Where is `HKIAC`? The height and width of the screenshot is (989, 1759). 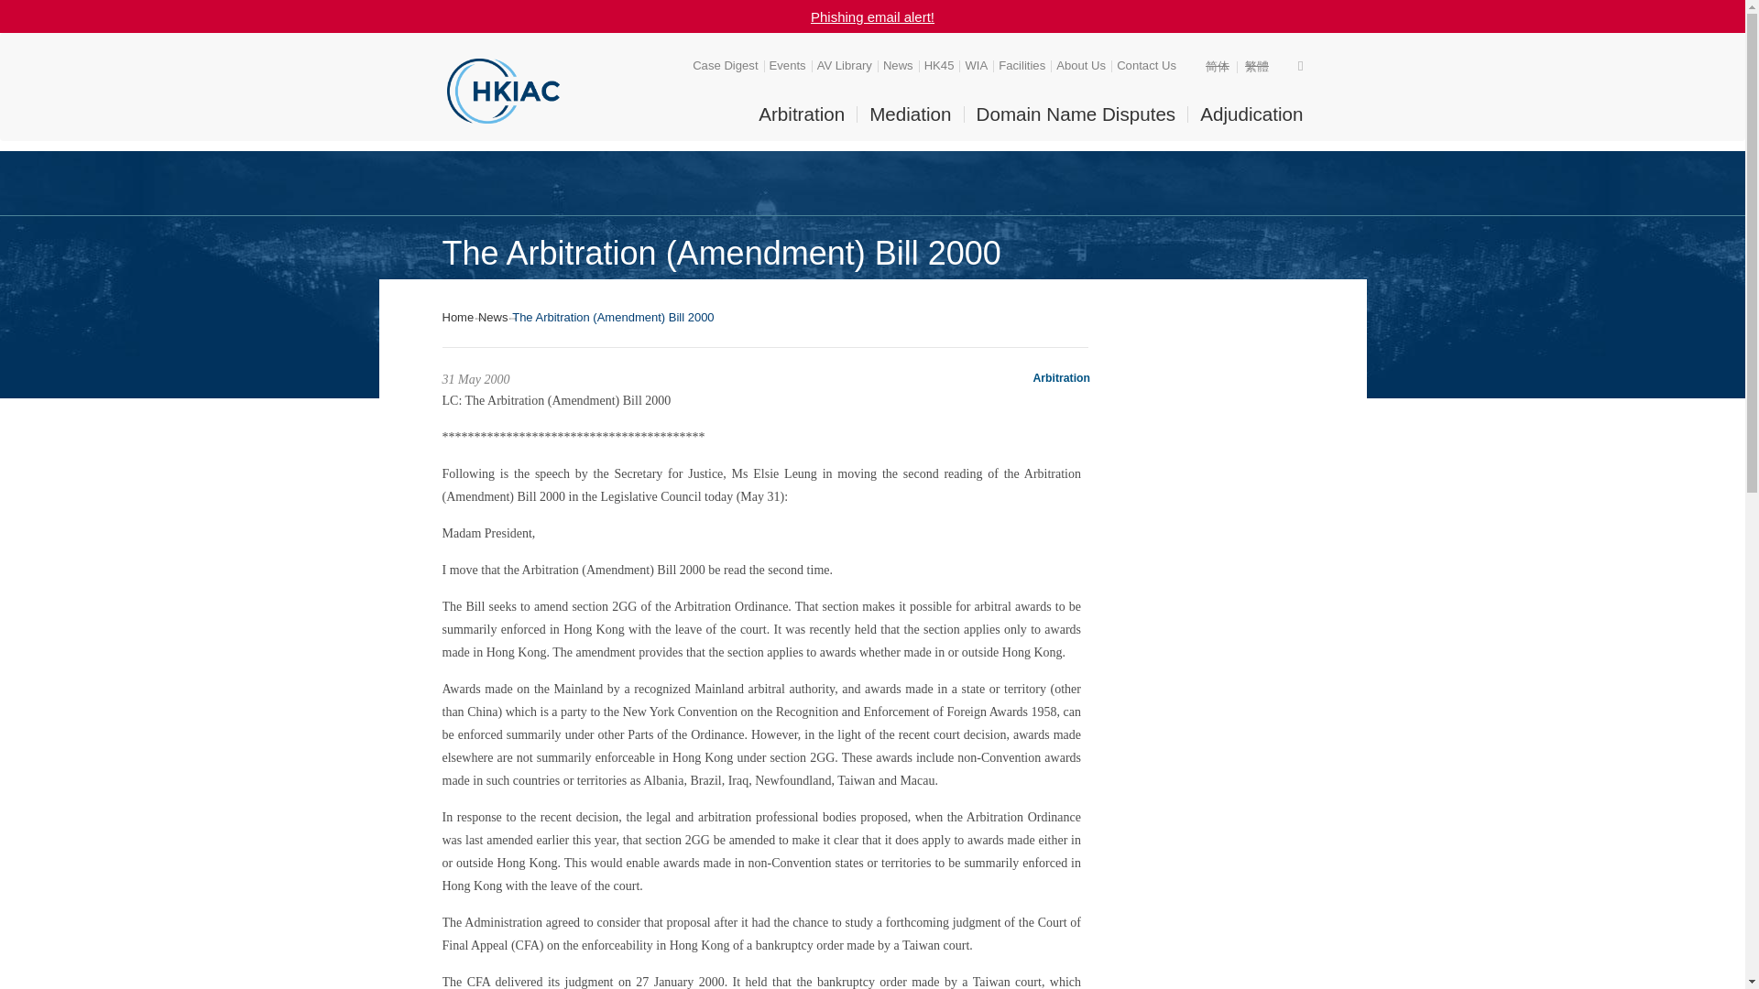 HKIAC is located at coordinates (502, 91).